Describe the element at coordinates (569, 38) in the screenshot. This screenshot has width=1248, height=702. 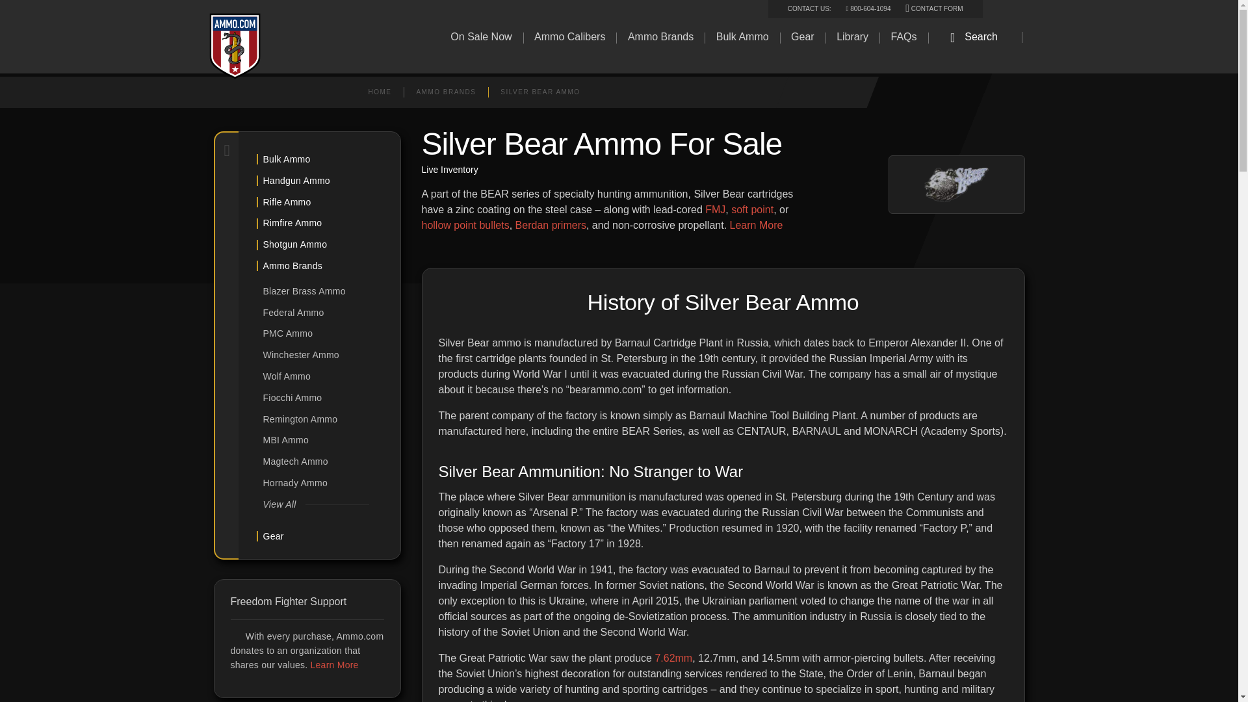
I see `Ammo Calibers` at that location.